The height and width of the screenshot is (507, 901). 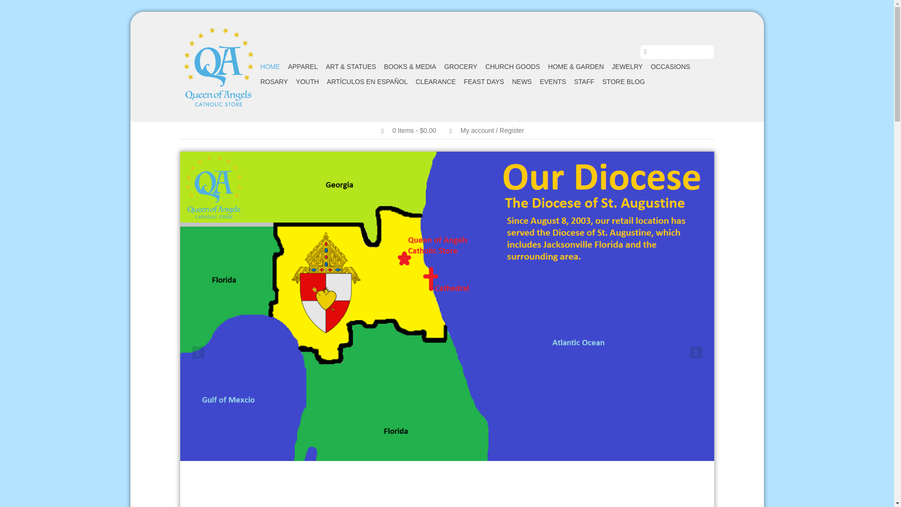 What do you see at coordinates (303, 67) in the screenshot?
I see `Apparel` at bounding box center [303, 67].